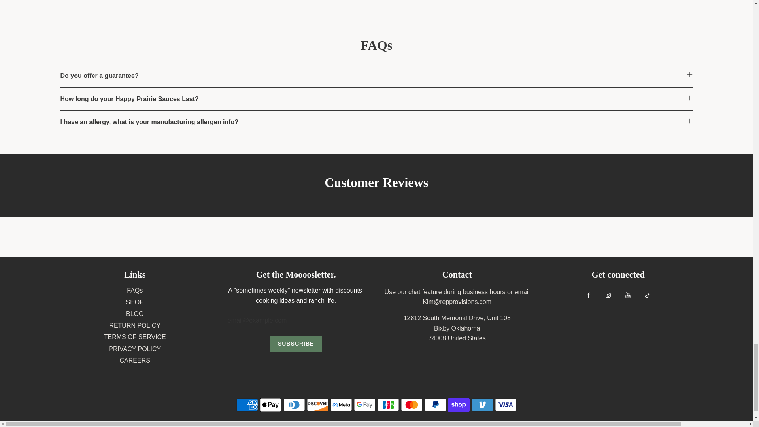 This screenshot has width=759, height=427. Describe the element at coordinates (376, 185) in the screenshot. I see `Customer Reviews` at that location.